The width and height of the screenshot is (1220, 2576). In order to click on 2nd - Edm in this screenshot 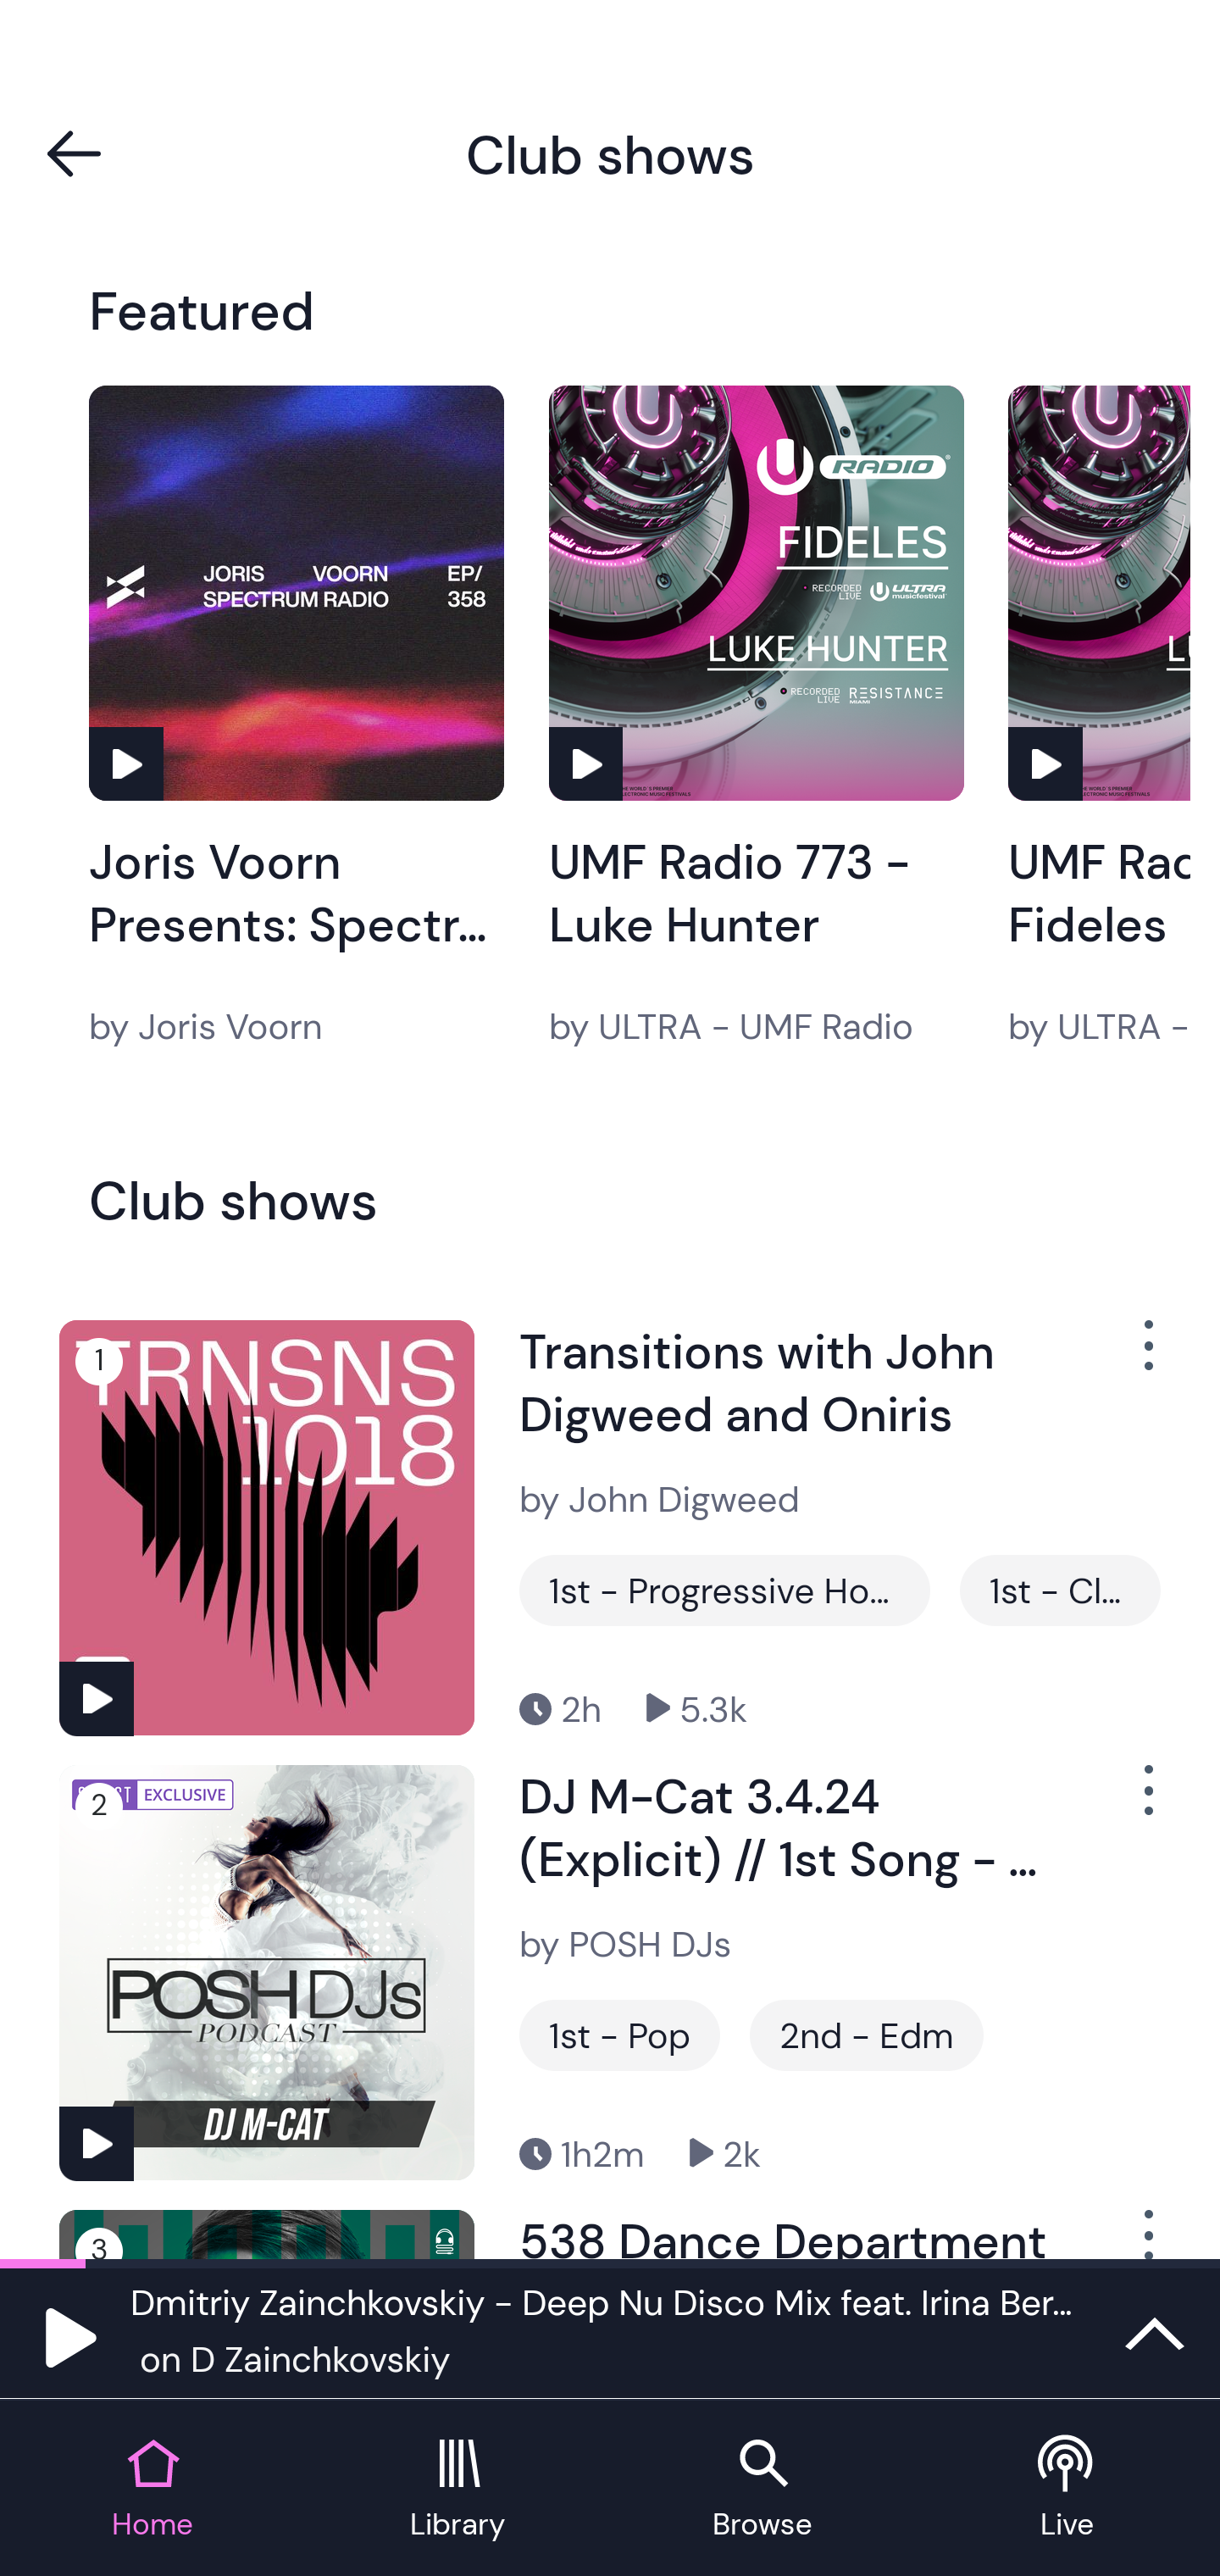, I will do `click(866, 2035)`.